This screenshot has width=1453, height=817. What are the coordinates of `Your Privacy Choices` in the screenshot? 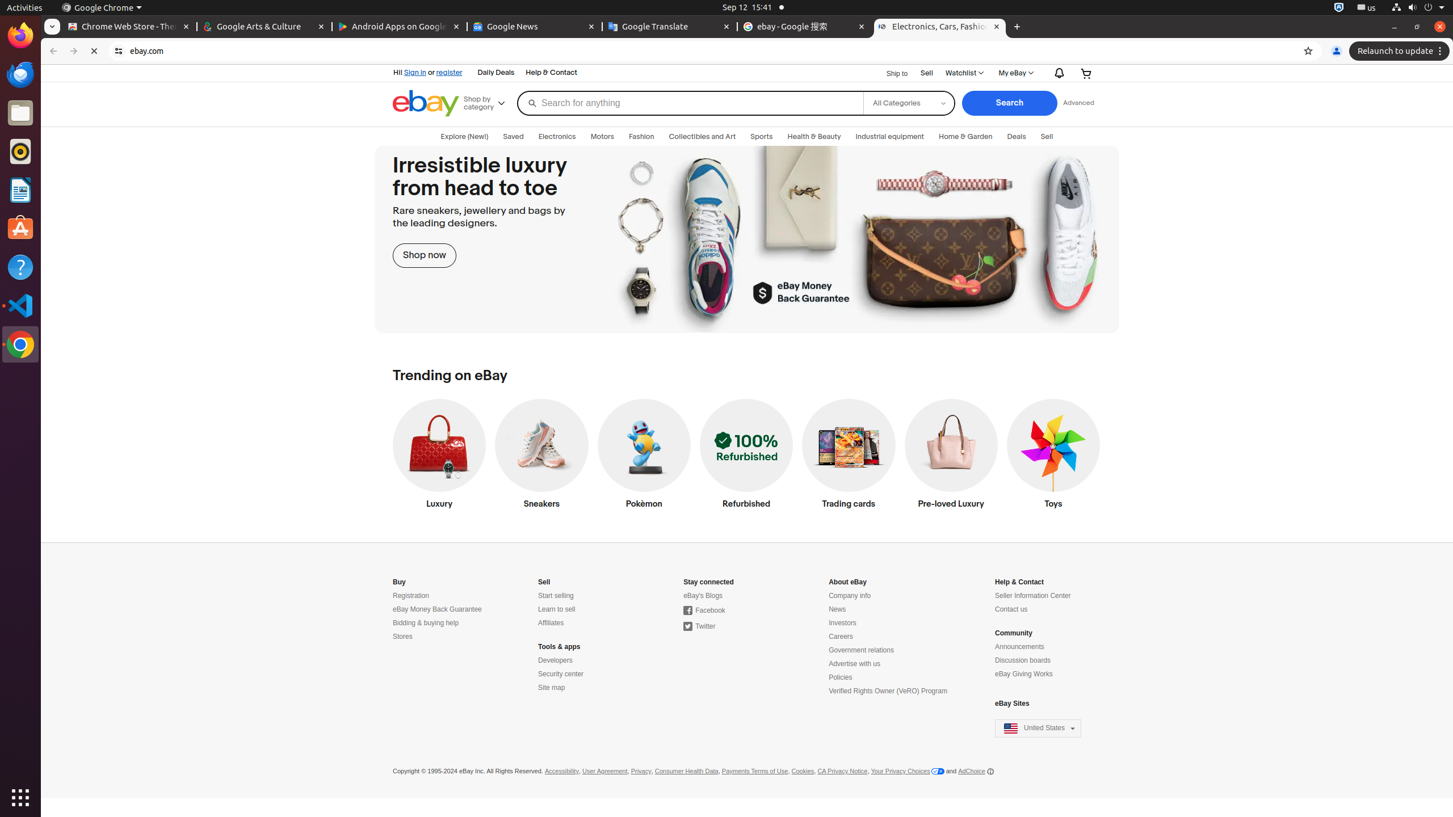 It's located at (908, 772).